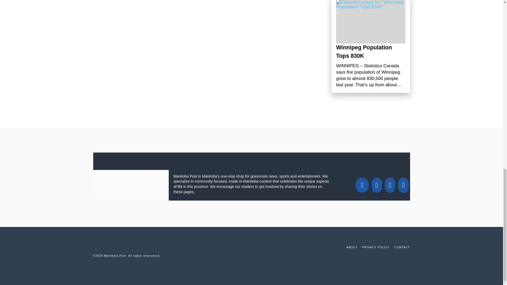 This screenshot has height=285, width=507. Describe the element at coordinates (131, 175) in the screenshot. I see `News` at that location.